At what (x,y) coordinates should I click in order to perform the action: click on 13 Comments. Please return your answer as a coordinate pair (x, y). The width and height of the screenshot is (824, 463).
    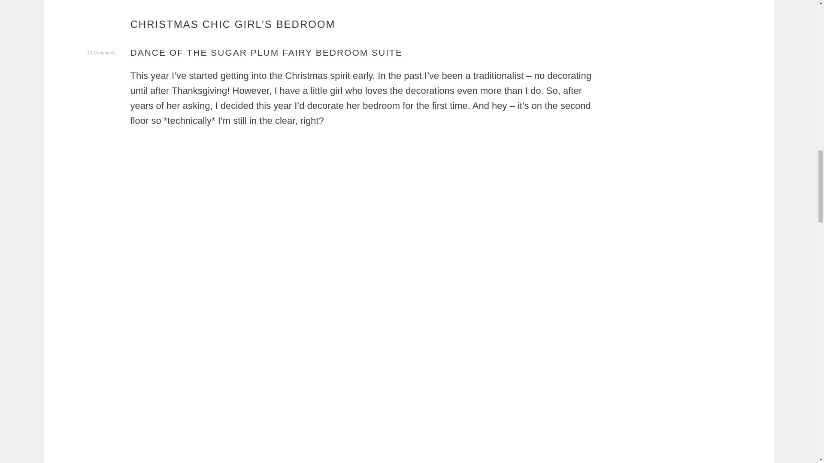
    Looking at the image, I should click on (101, 52).